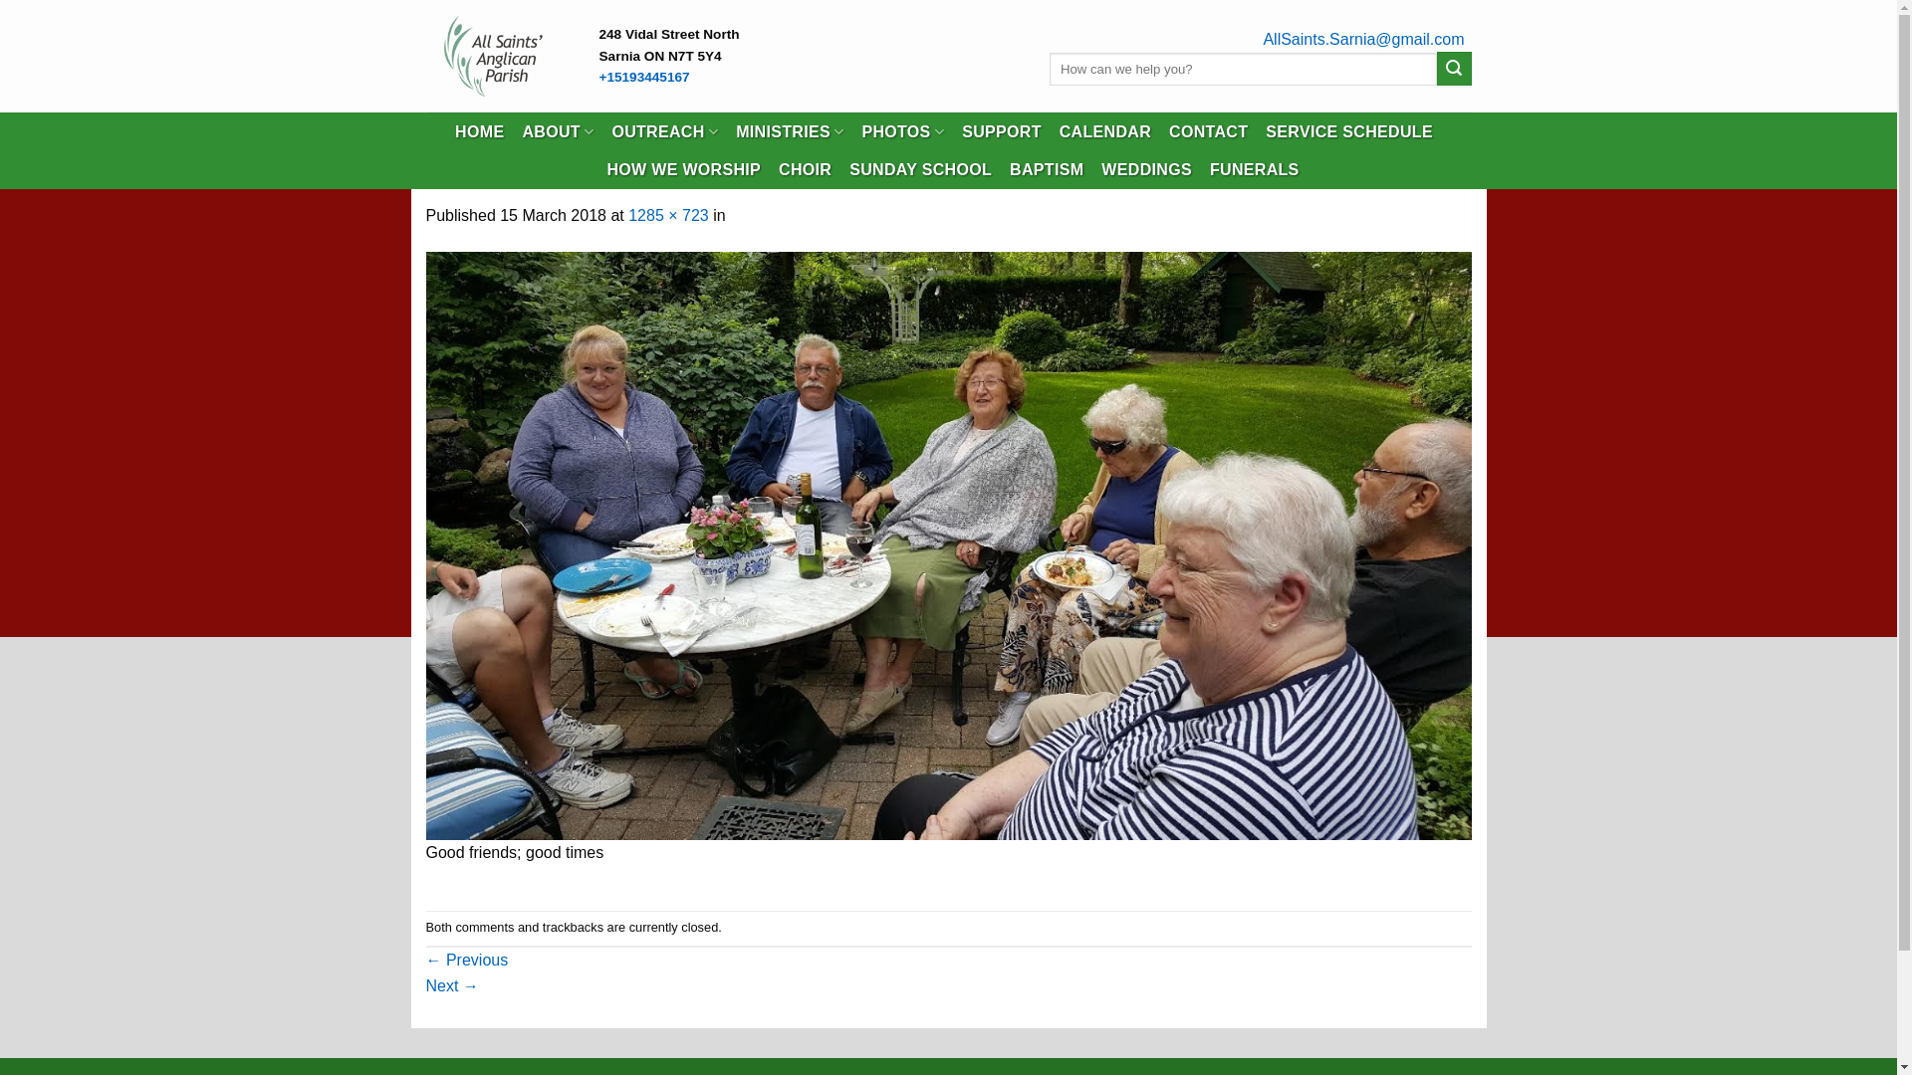 This screenshot has width=1912, height=1075. Describe the element at coordinates (920, 170) in the screenshot. I see `SUNDAY SCHOOL` at that location.